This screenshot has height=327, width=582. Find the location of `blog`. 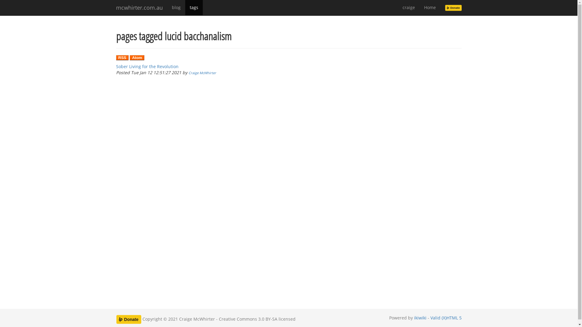

blog is located at coordinates (176, 8).